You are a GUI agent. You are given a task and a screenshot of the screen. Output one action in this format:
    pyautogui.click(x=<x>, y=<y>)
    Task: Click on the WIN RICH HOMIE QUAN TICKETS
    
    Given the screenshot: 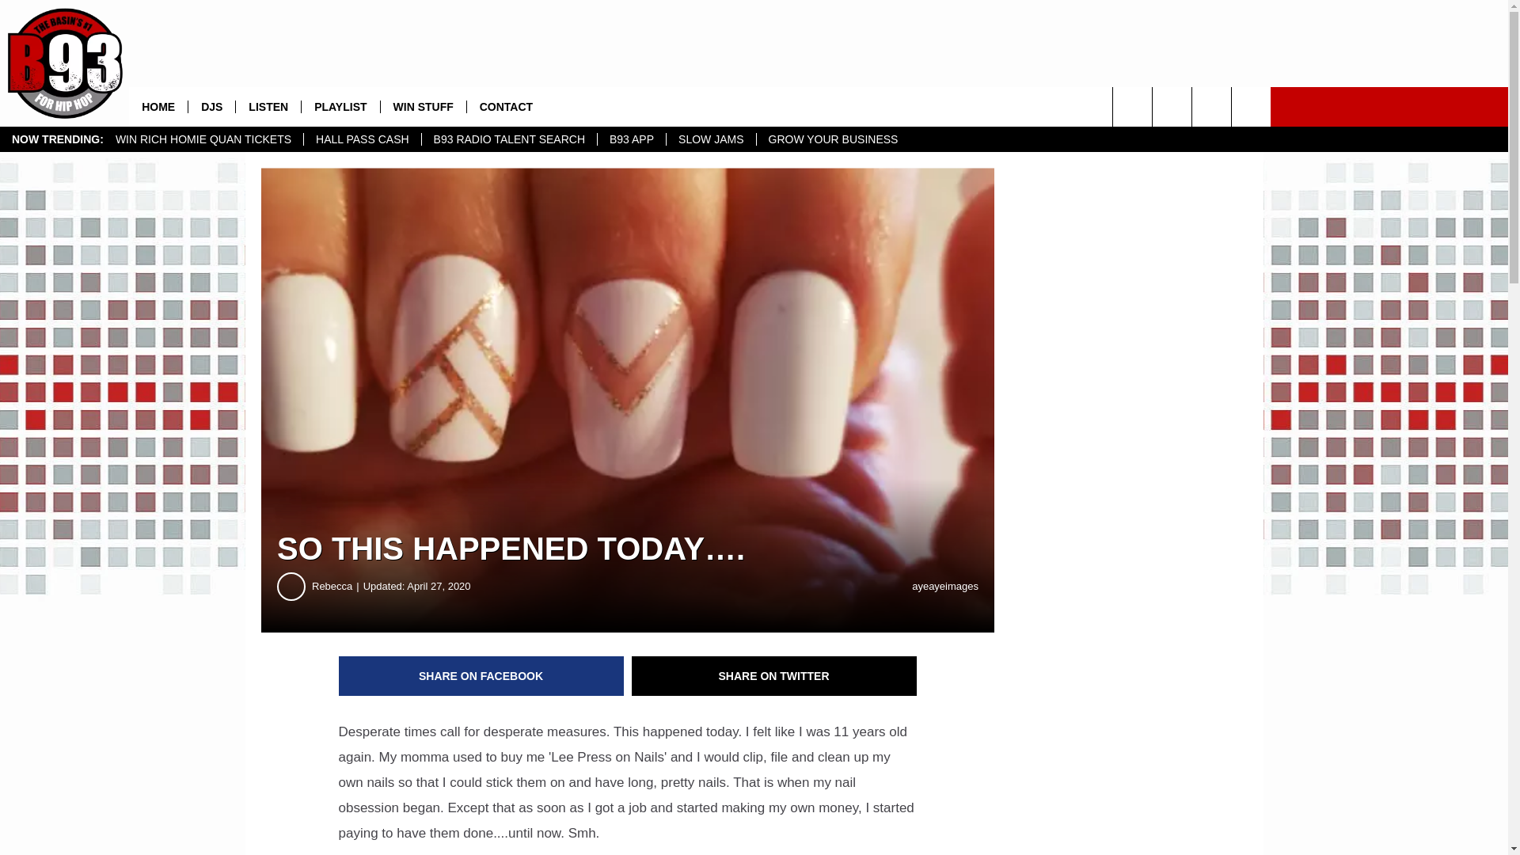 What is the action you would take?
    pyautogui.click(x=203, y=139)
    